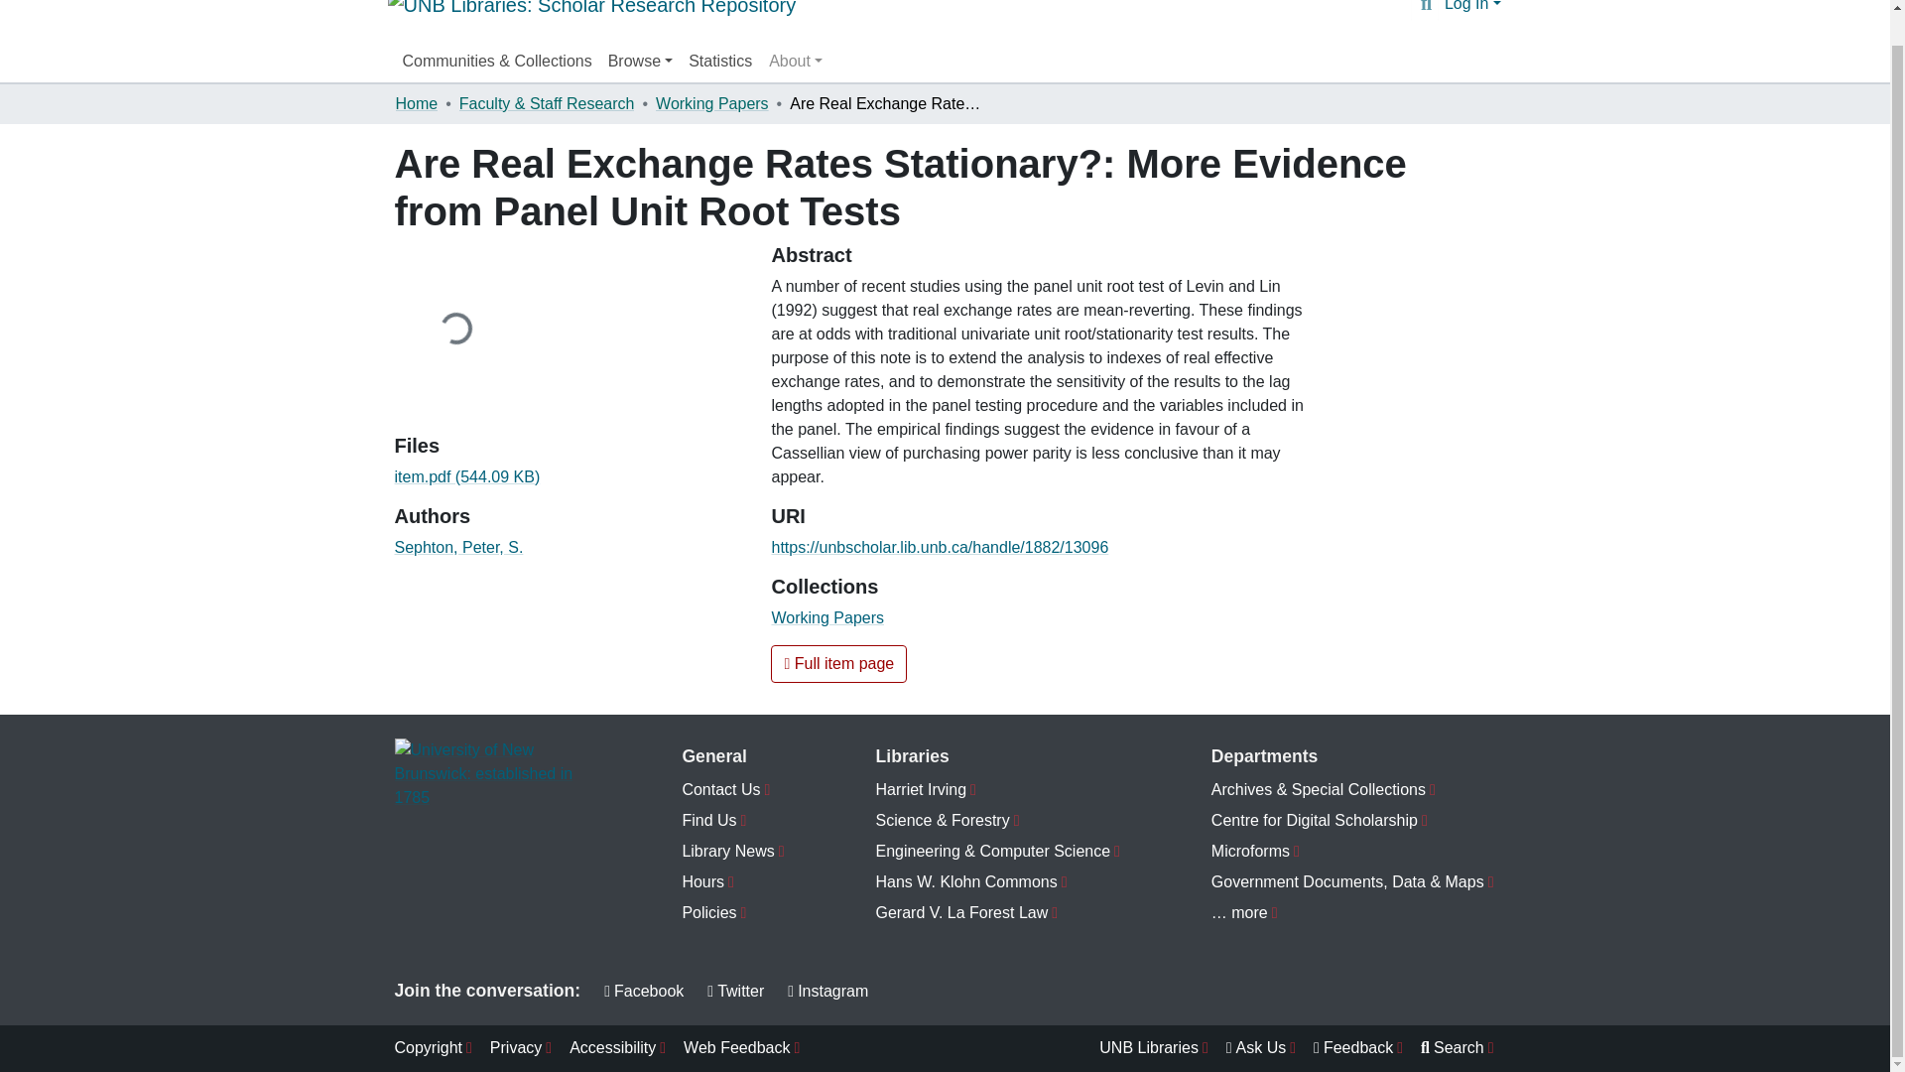 The width and height of the screenshot is (1905, 1072). I want to click on Search, so click(1425, 8).